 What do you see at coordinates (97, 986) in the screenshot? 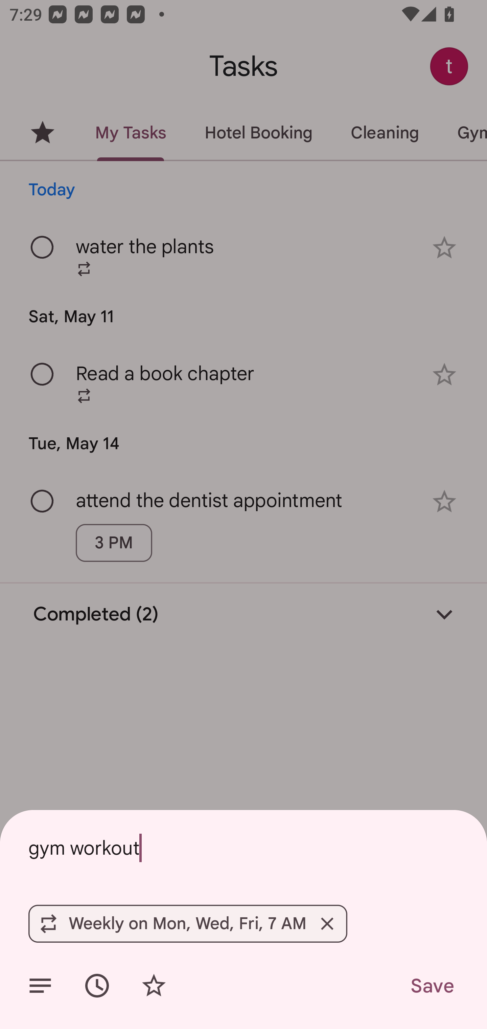
I see `Set date/time` at bounding box center [97, 986].